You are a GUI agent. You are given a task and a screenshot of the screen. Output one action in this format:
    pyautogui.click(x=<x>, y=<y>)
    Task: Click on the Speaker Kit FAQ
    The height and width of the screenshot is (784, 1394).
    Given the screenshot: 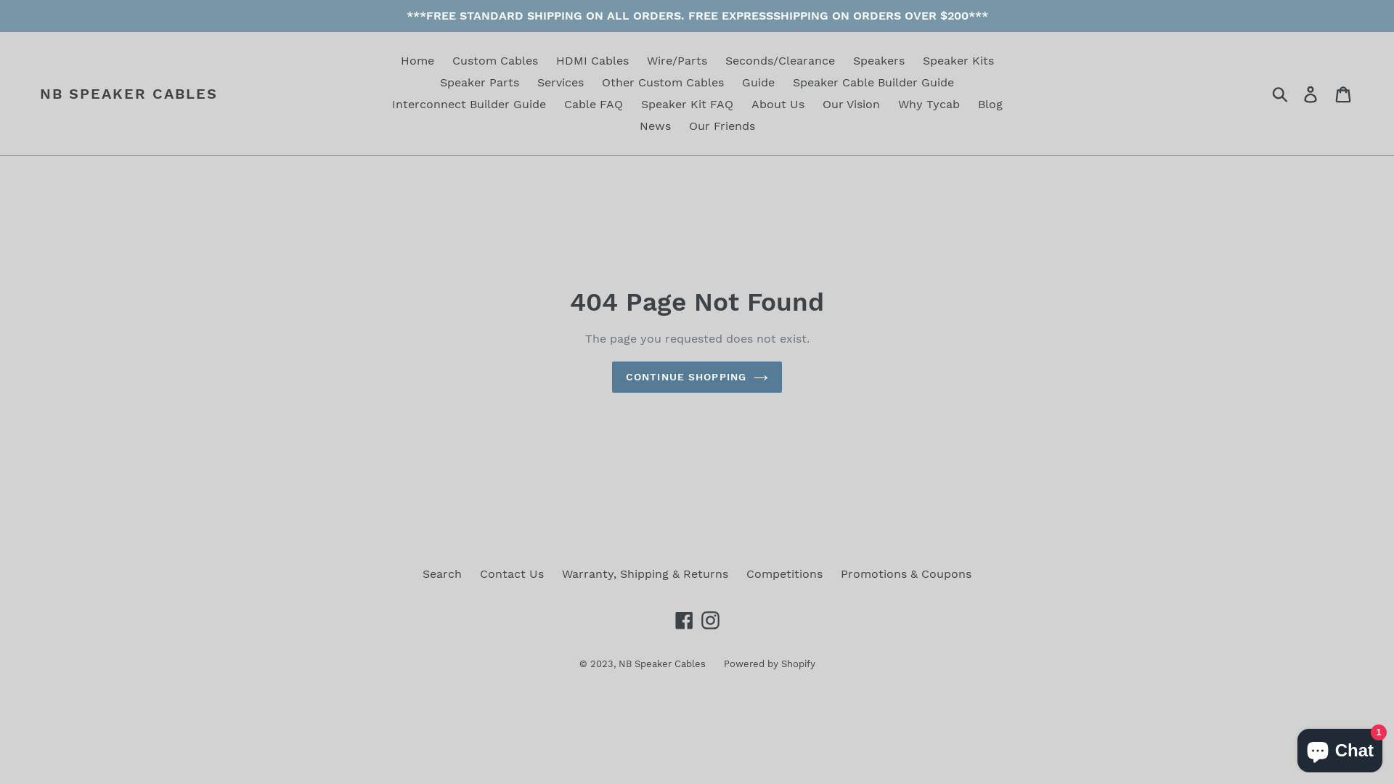 What is the action you would take?
    pyautogui.click(x=687, y=105)
    